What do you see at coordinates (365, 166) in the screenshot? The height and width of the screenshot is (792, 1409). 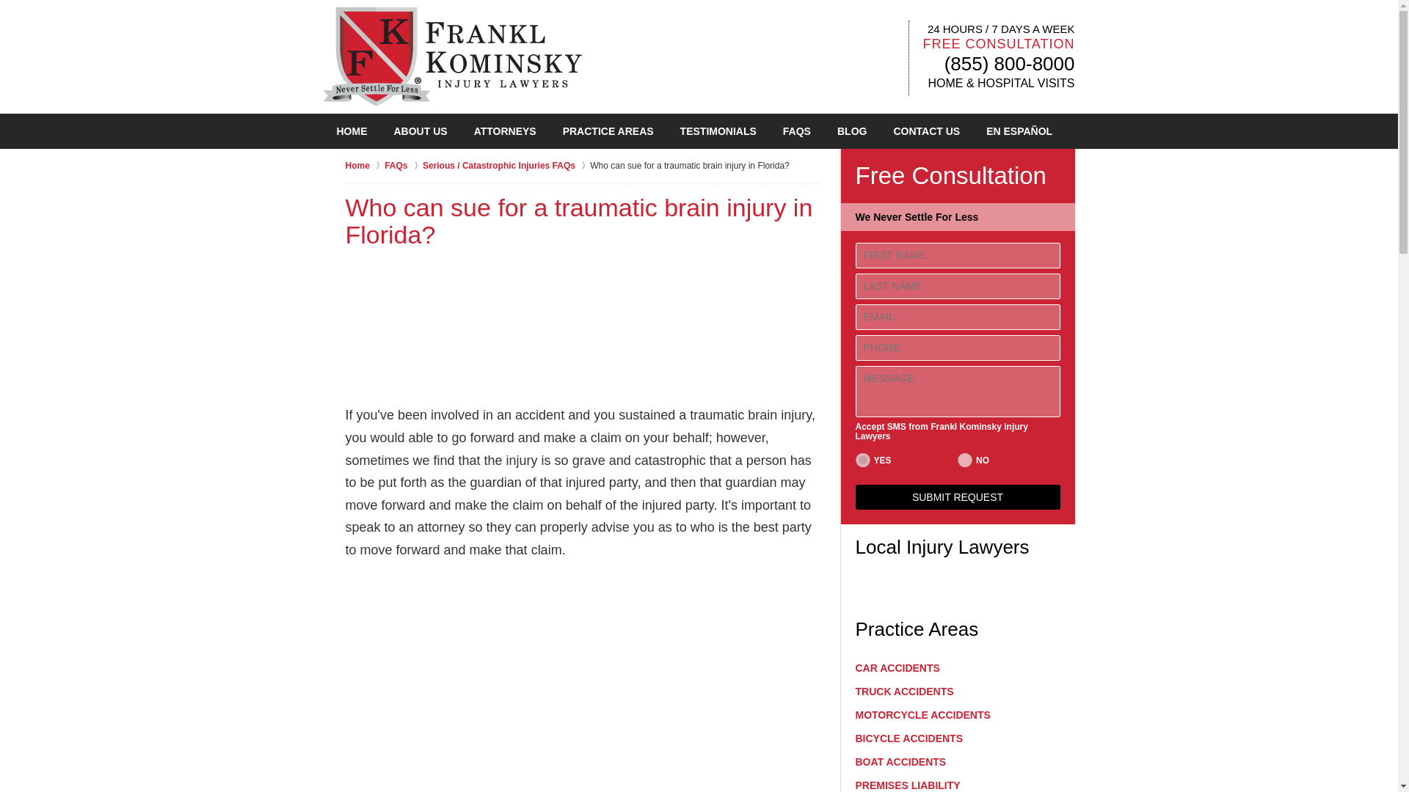 I see `Home` at bounding box center [365, 166].